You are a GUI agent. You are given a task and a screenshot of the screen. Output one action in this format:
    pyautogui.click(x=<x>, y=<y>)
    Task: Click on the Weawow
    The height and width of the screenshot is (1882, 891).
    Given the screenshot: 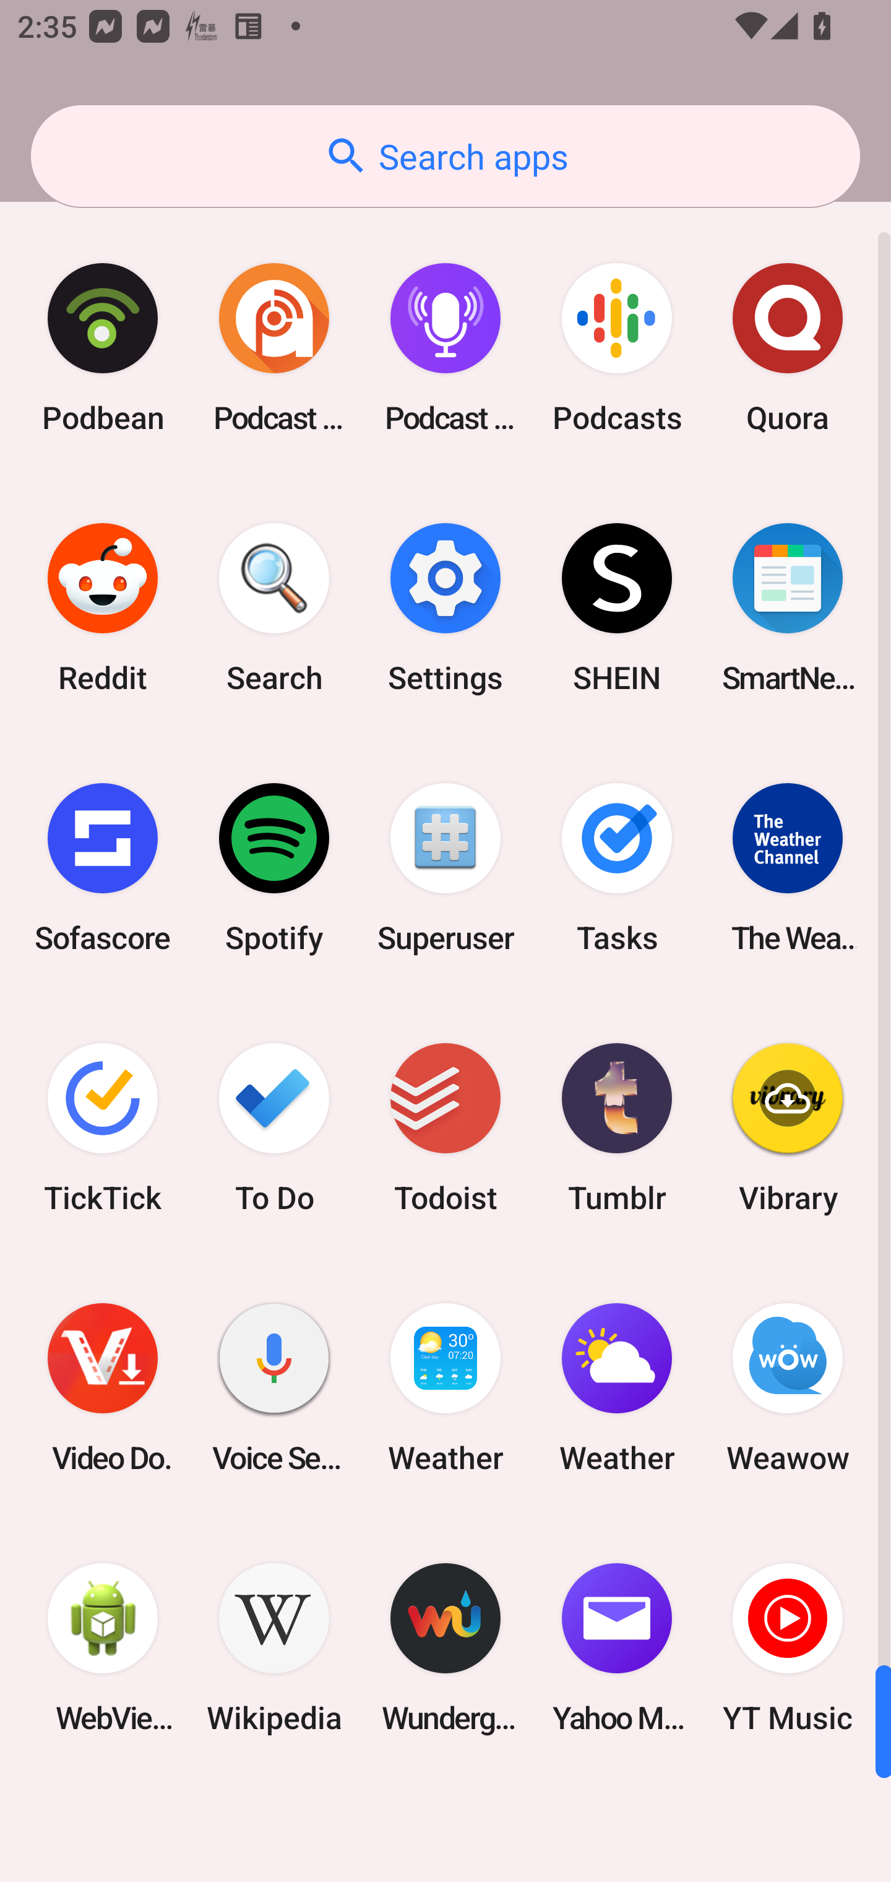 What is the action you would take?
    pyautogui.click(x=788, y=1388)
    